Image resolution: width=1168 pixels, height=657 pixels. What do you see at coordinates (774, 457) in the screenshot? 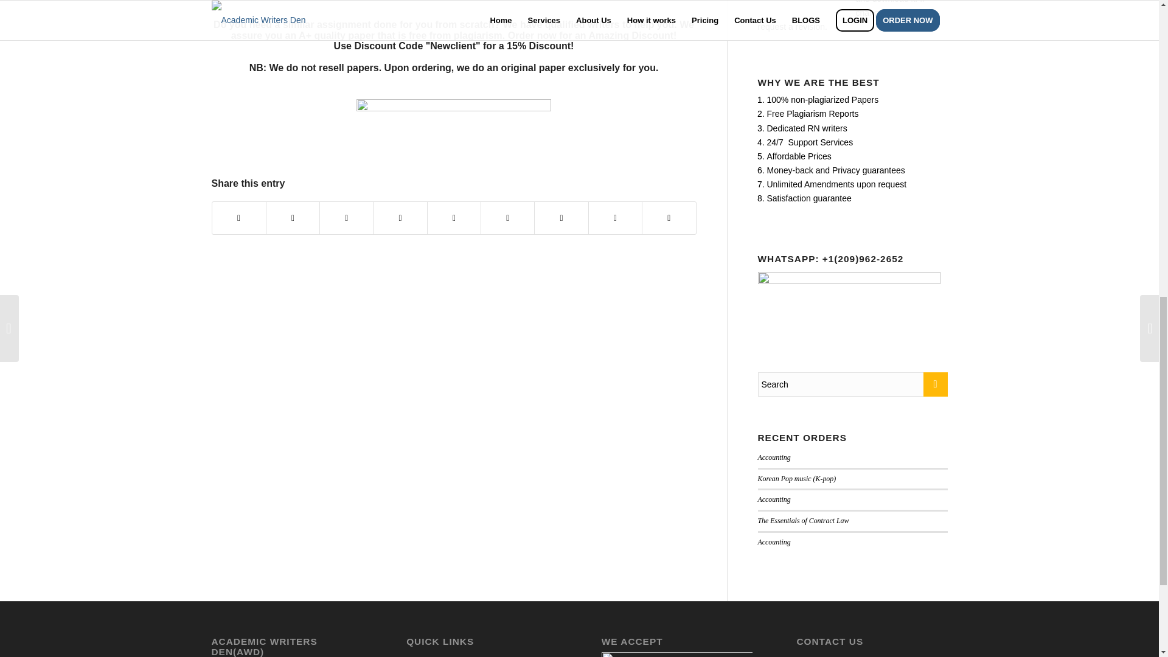
I see `Accounting` at bounding box center [774, 457].